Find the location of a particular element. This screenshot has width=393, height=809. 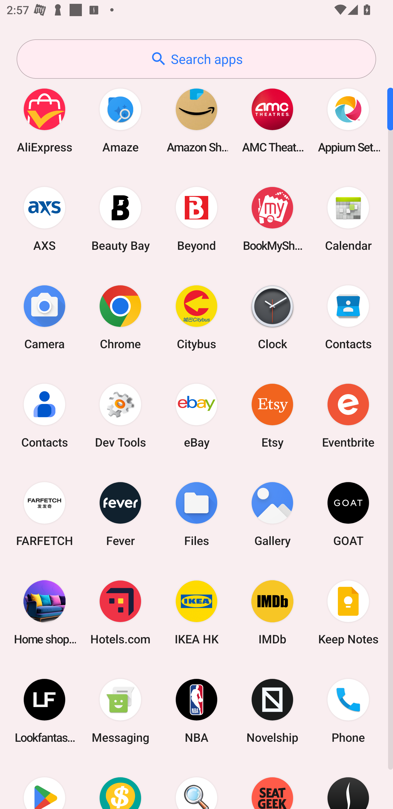

IKEA HK is located at coordinates (196, 612).